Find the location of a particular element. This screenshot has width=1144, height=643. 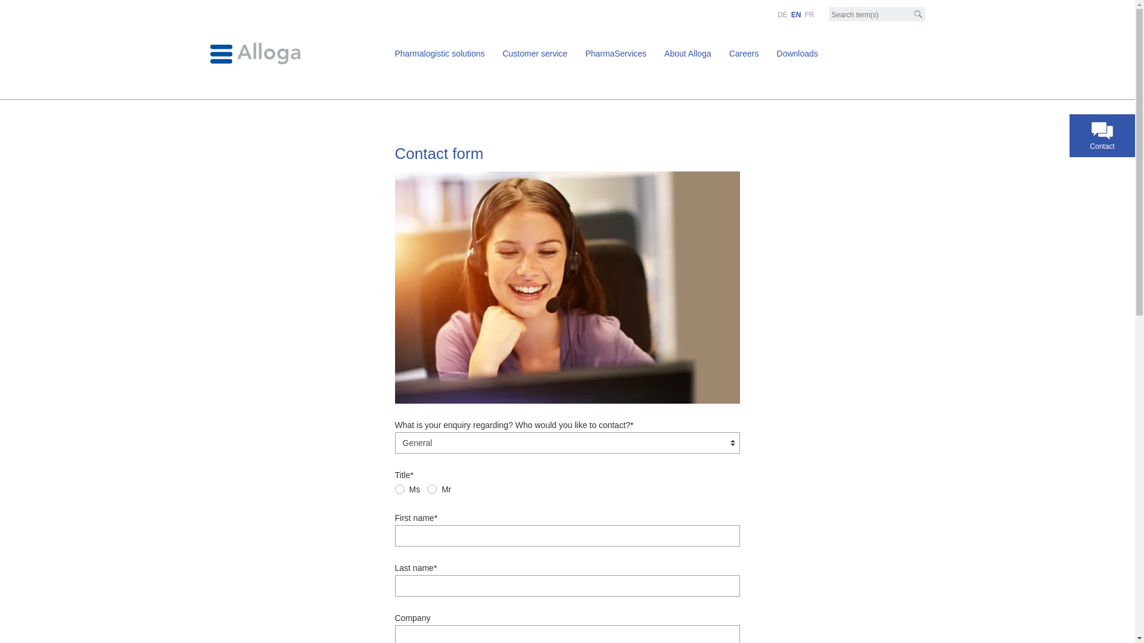

DE is located at coordinates (783, 15).